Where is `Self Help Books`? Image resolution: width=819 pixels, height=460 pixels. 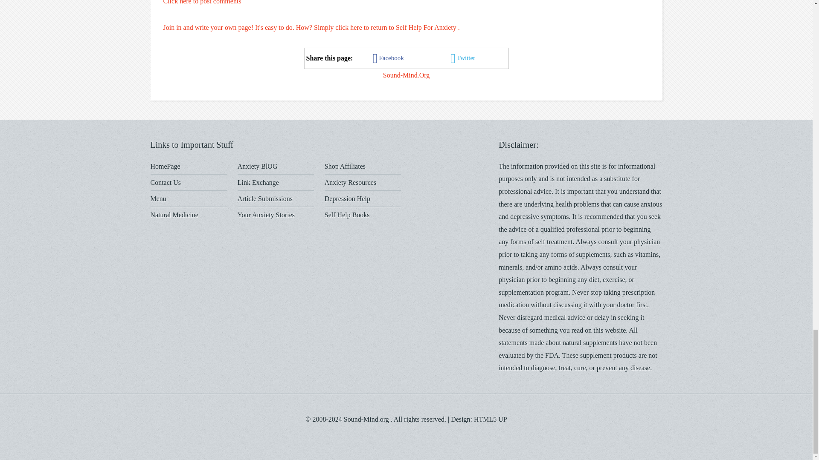
Self Help Books is located at coordinates (347, 215).